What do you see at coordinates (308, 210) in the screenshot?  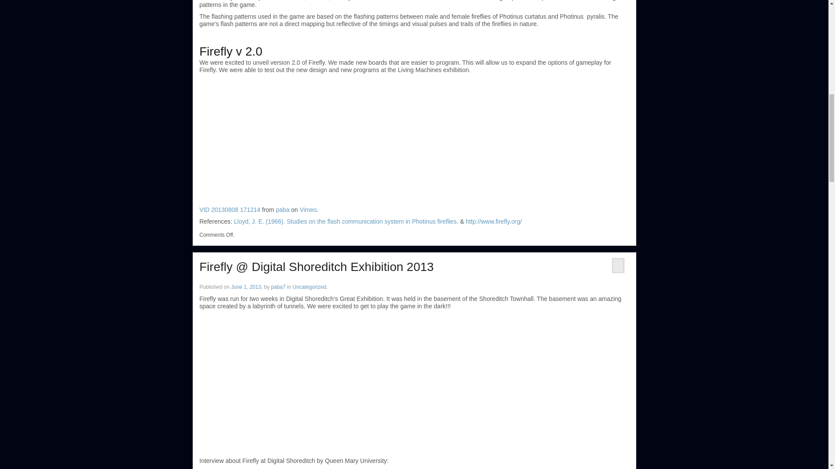 I see `Vimeo` at bounding box center [308, 210].